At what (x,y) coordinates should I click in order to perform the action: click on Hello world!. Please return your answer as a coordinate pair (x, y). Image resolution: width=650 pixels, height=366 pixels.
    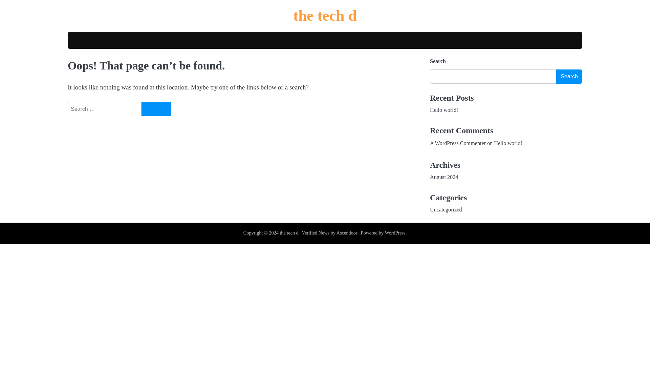
    Looking at the image, I should click on (444, 110).